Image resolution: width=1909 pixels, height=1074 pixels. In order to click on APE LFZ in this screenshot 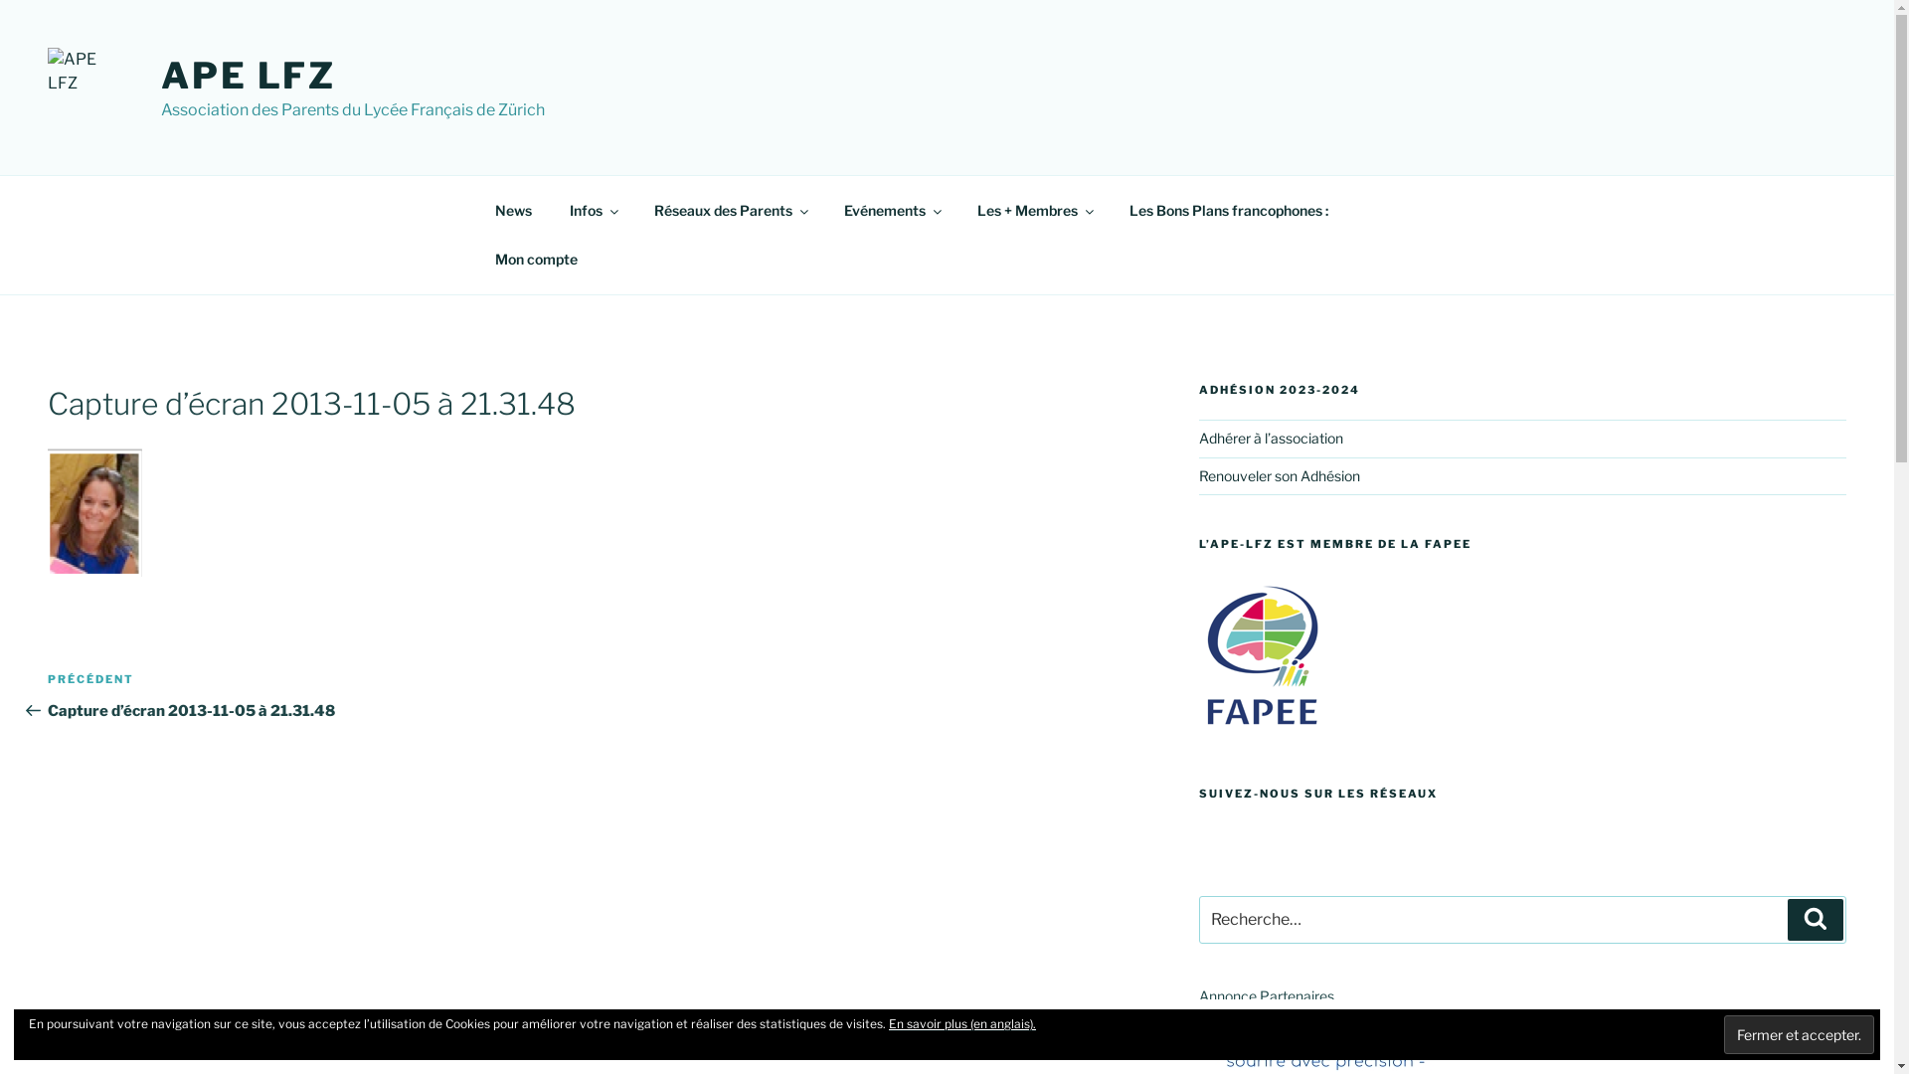, I will do `click(249, 76)`.